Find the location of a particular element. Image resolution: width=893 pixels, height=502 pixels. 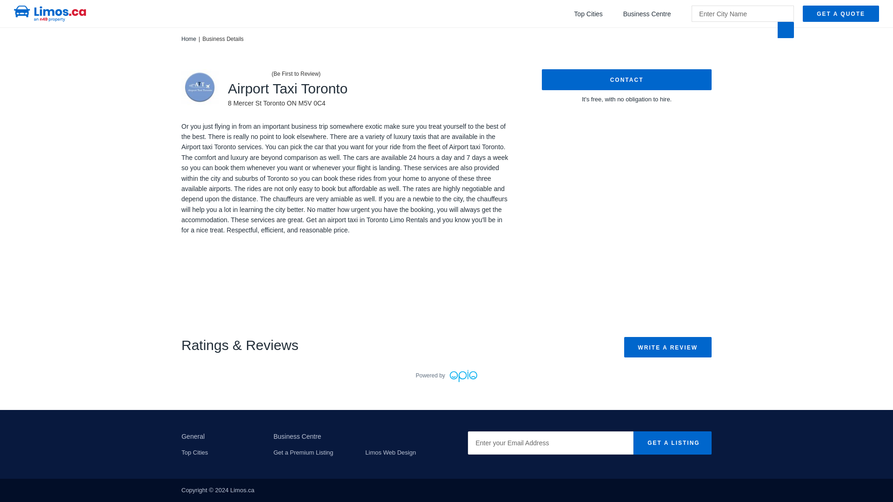

Top Cities is located at coordinates (194, 452).